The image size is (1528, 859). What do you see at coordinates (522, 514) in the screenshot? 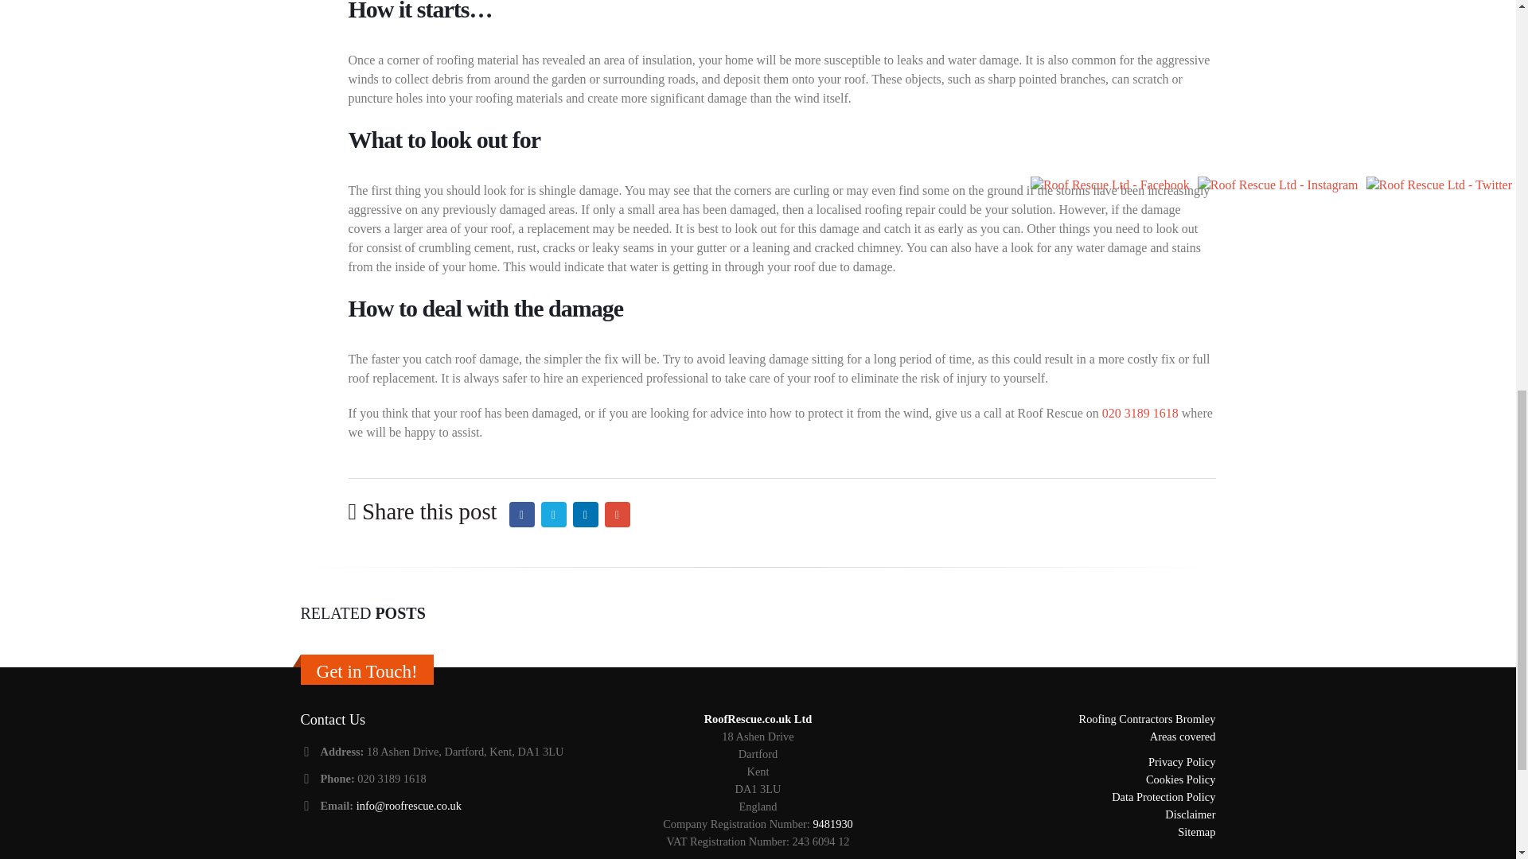
I see `Facebook` at bounding box center [522, 514].